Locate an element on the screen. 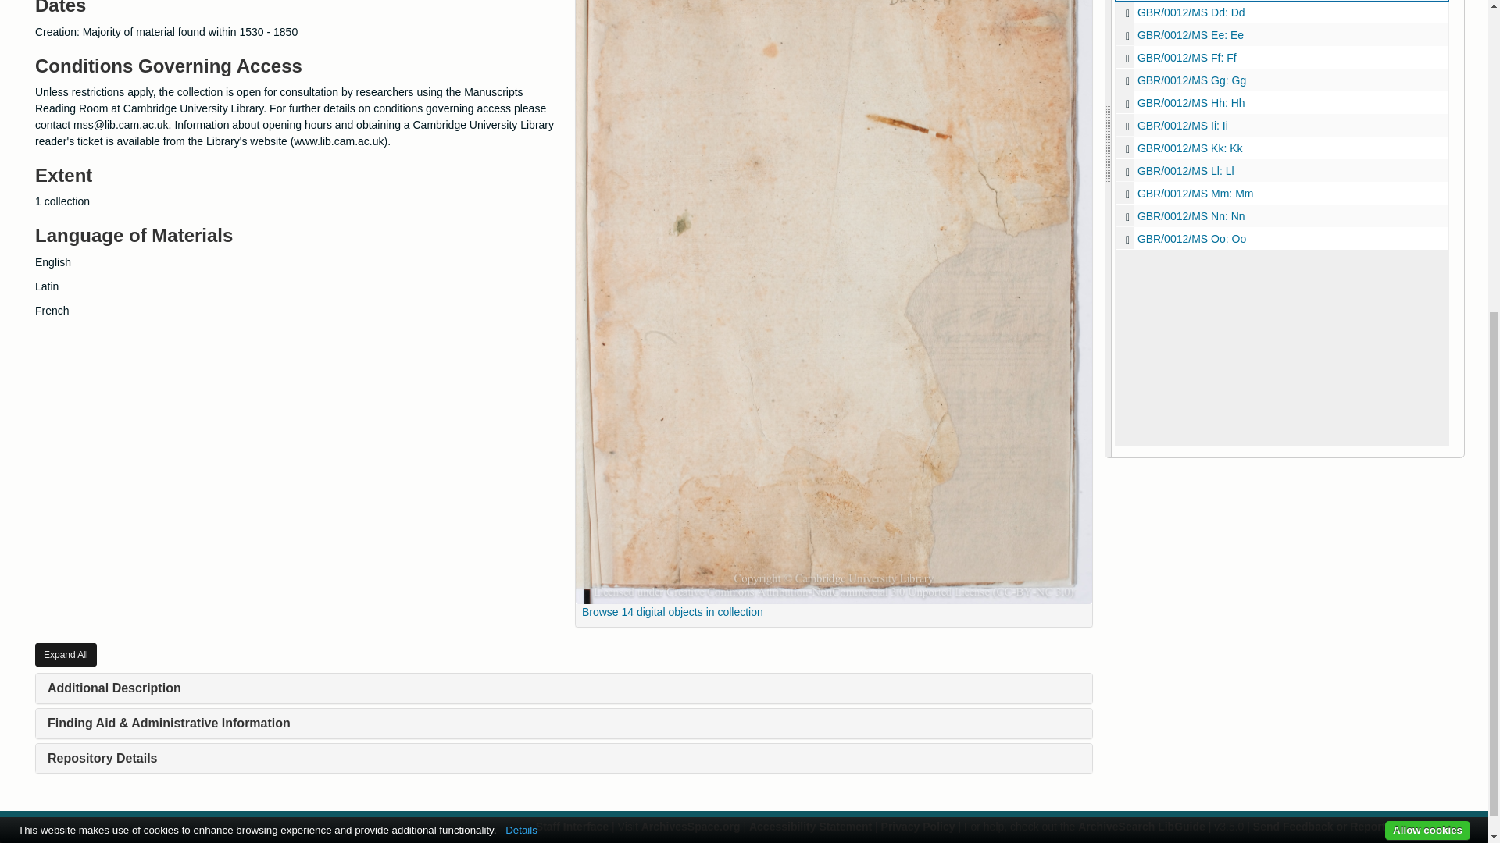 This screenshot has height=843, width=1500. Ll is located at coordinates (1282, 170).